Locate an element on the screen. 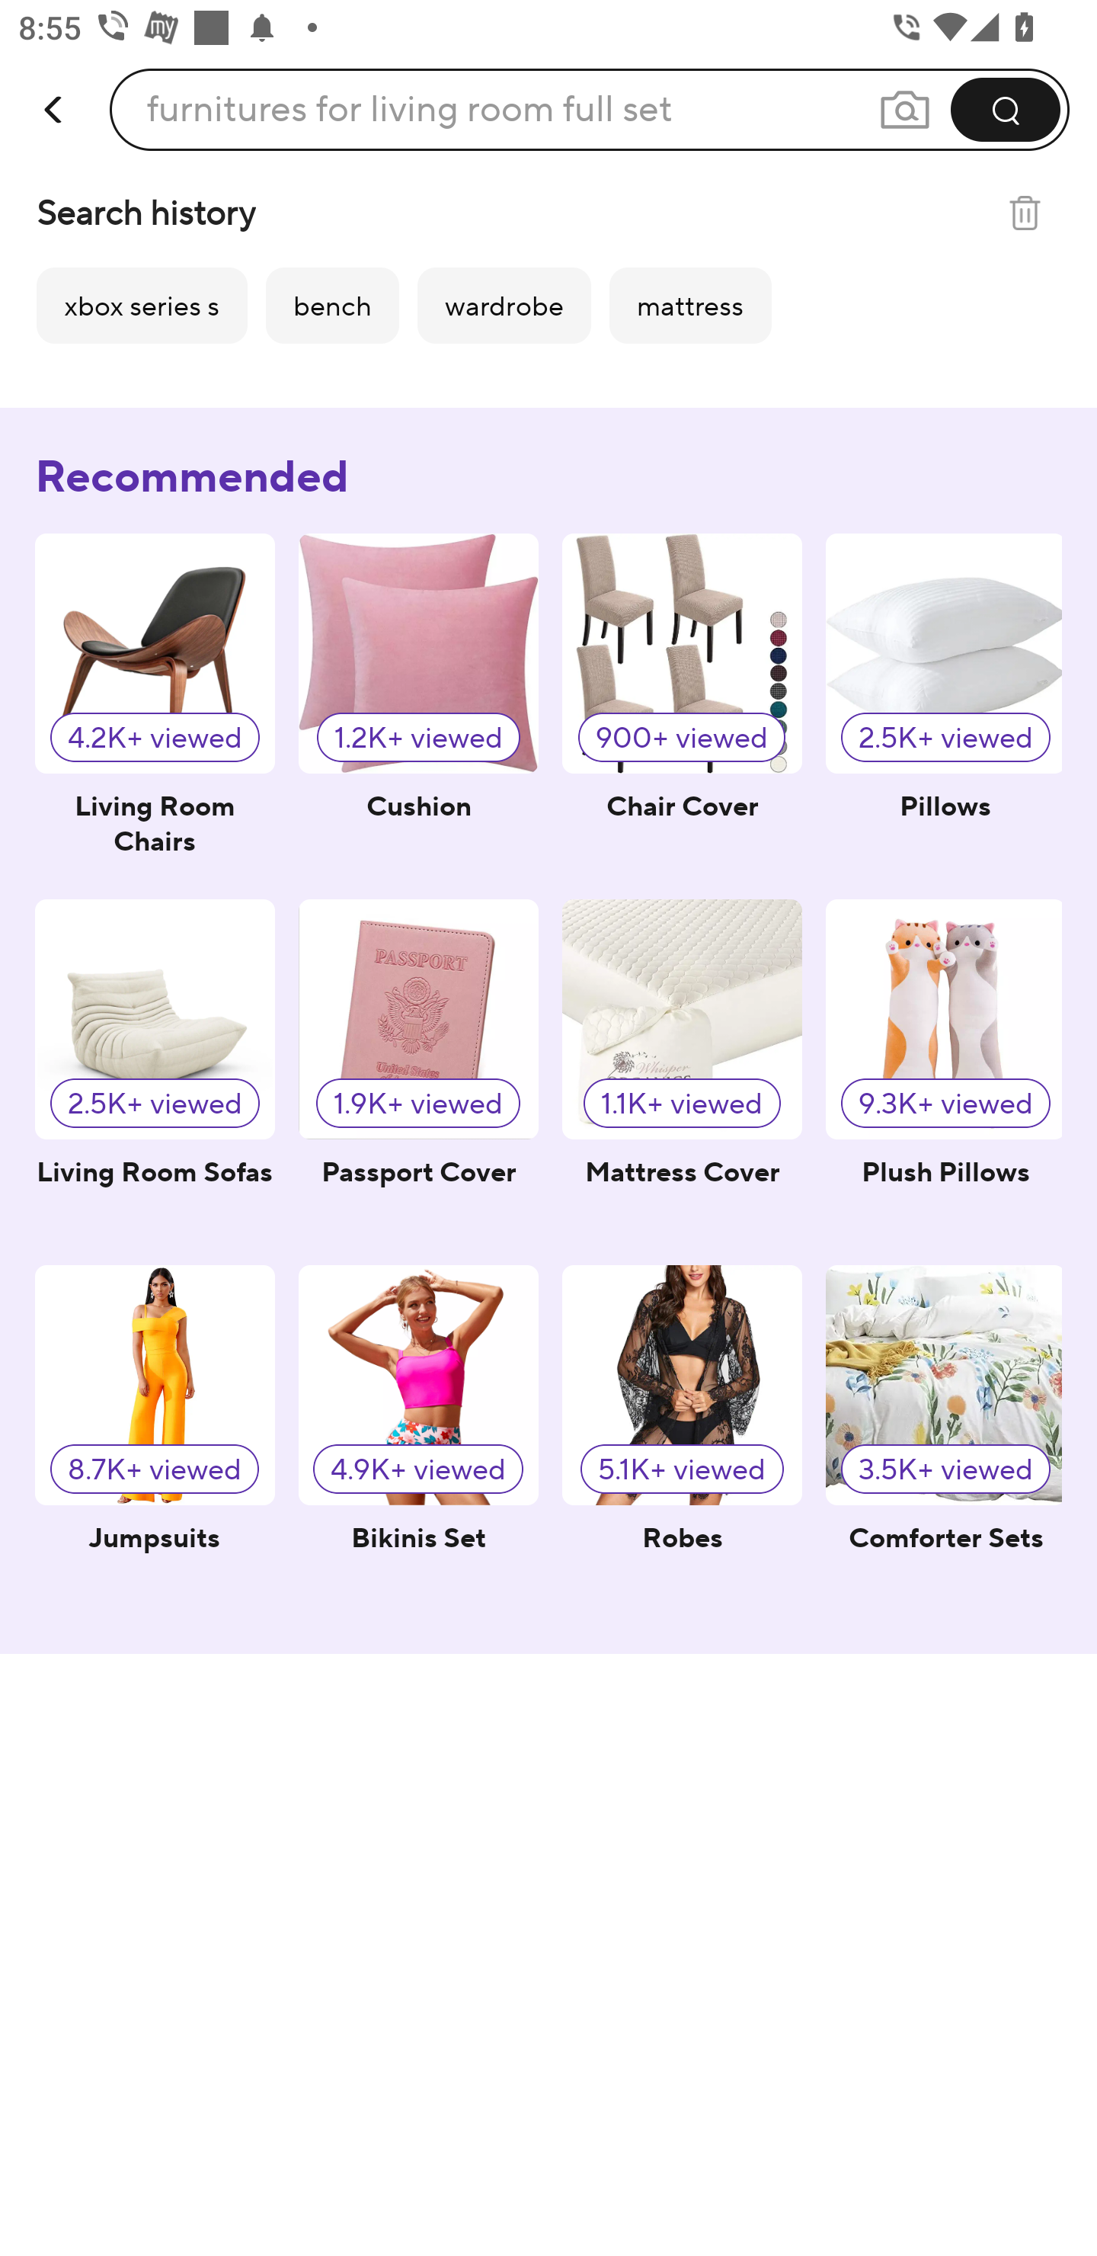  bench is located at coordinates (332, 305).